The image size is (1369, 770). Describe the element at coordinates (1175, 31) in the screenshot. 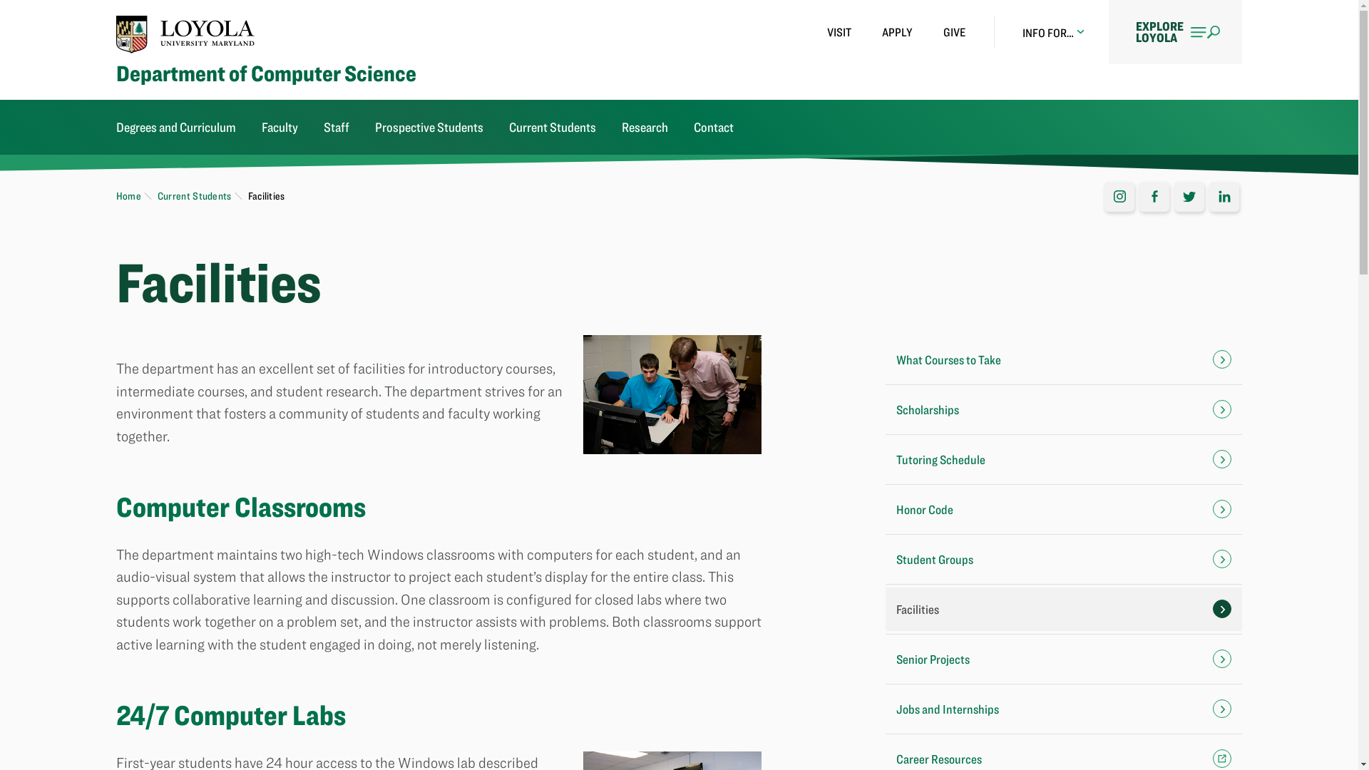

I see `EXPLORE LOYOLA` at that location.